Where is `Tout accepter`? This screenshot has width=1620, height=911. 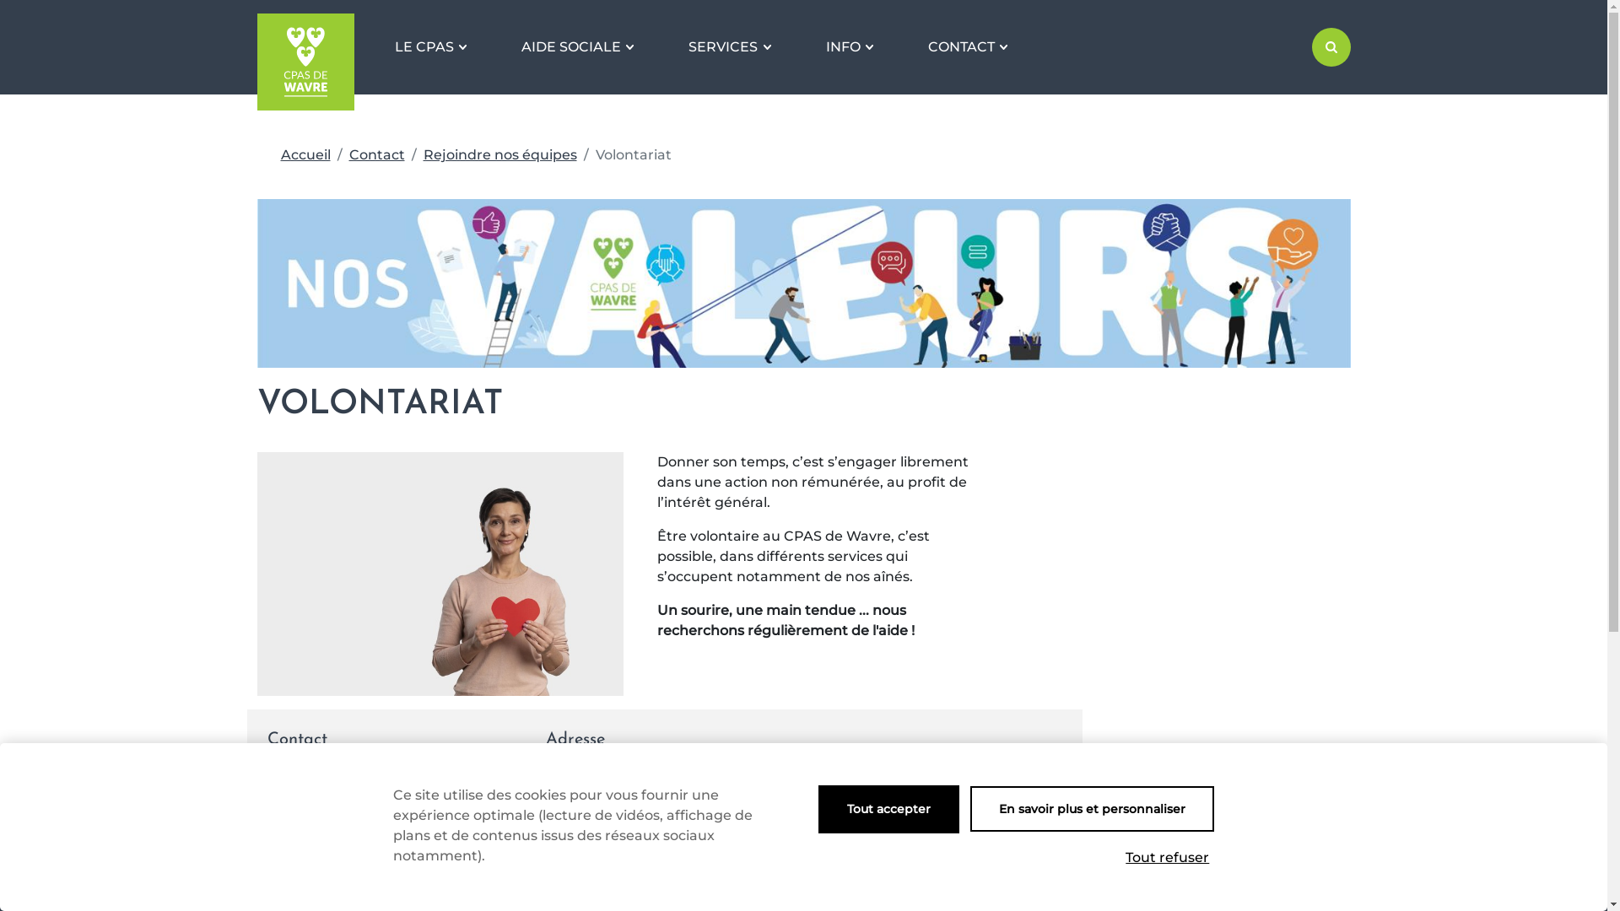
Tout accepter is located at coordinates (889, 810).